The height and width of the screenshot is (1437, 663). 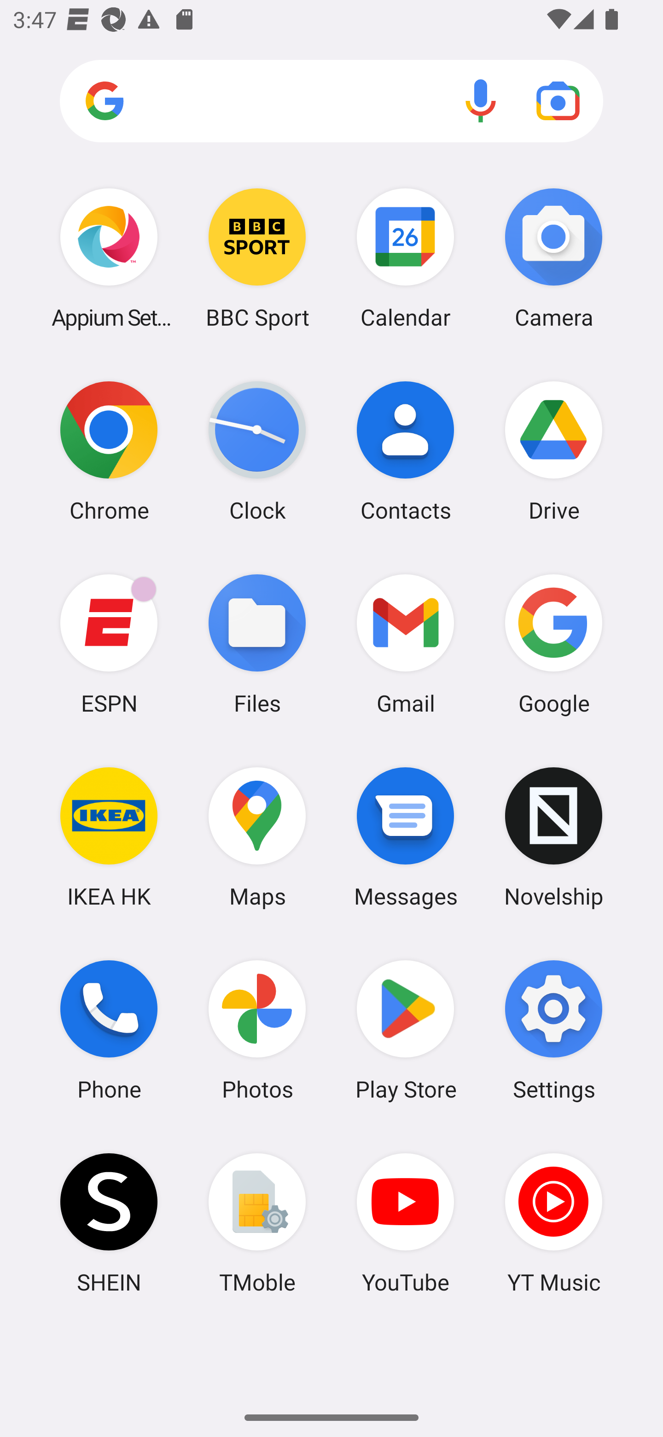 What do you see at coordinates (558, 100) in the screenshot?
I see `Google Lens` at bounding box center [558, 100].